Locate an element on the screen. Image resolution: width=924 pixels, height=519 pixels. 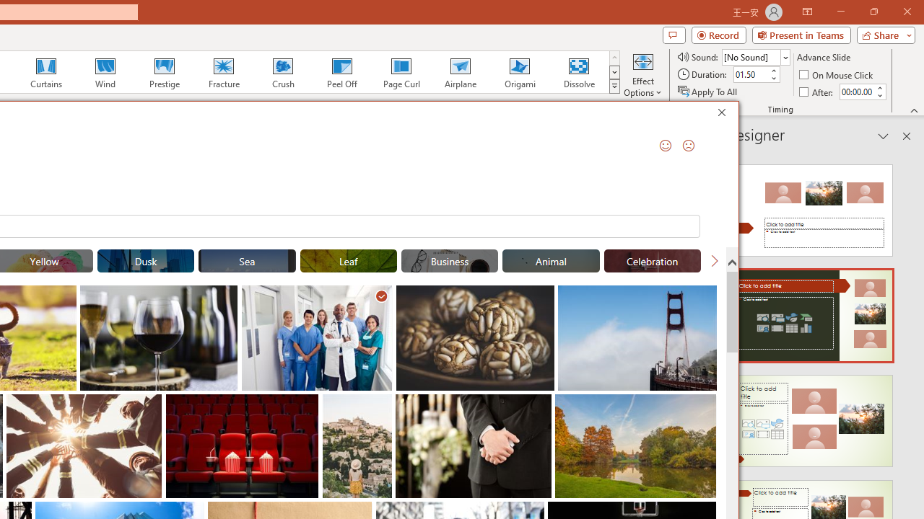
Wind is located at coordinates (105, 72).